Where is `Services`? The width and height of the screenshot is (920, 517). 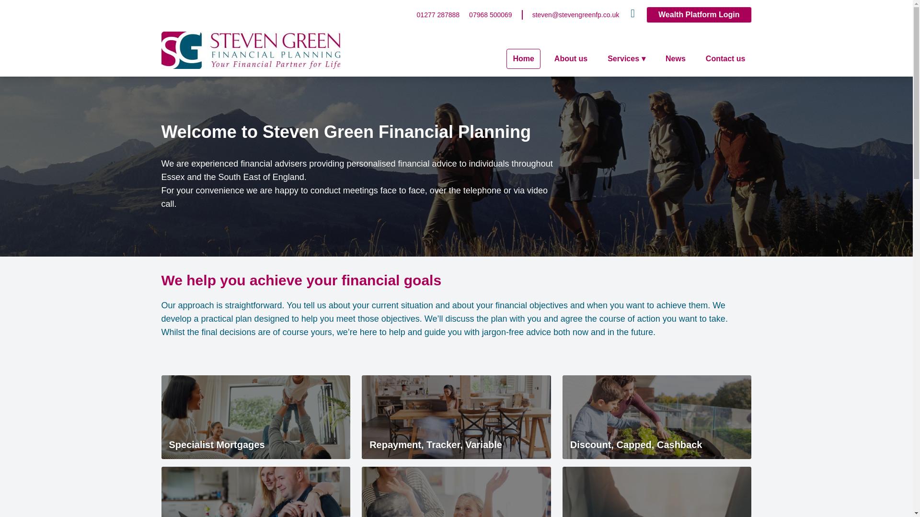 Services is located at coordinates (626, 58).